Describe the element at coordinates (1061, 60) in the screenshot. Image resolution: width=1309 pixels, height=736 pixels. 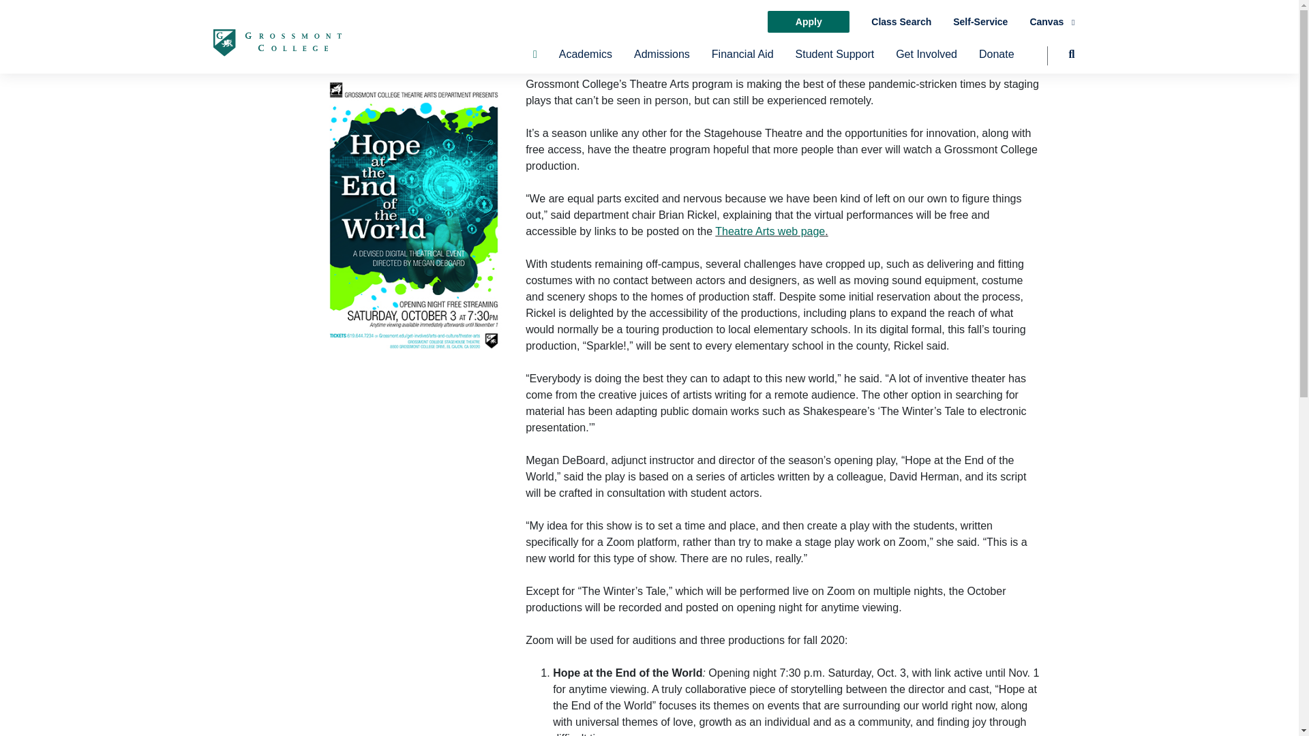
I see `Search Button` at that location.